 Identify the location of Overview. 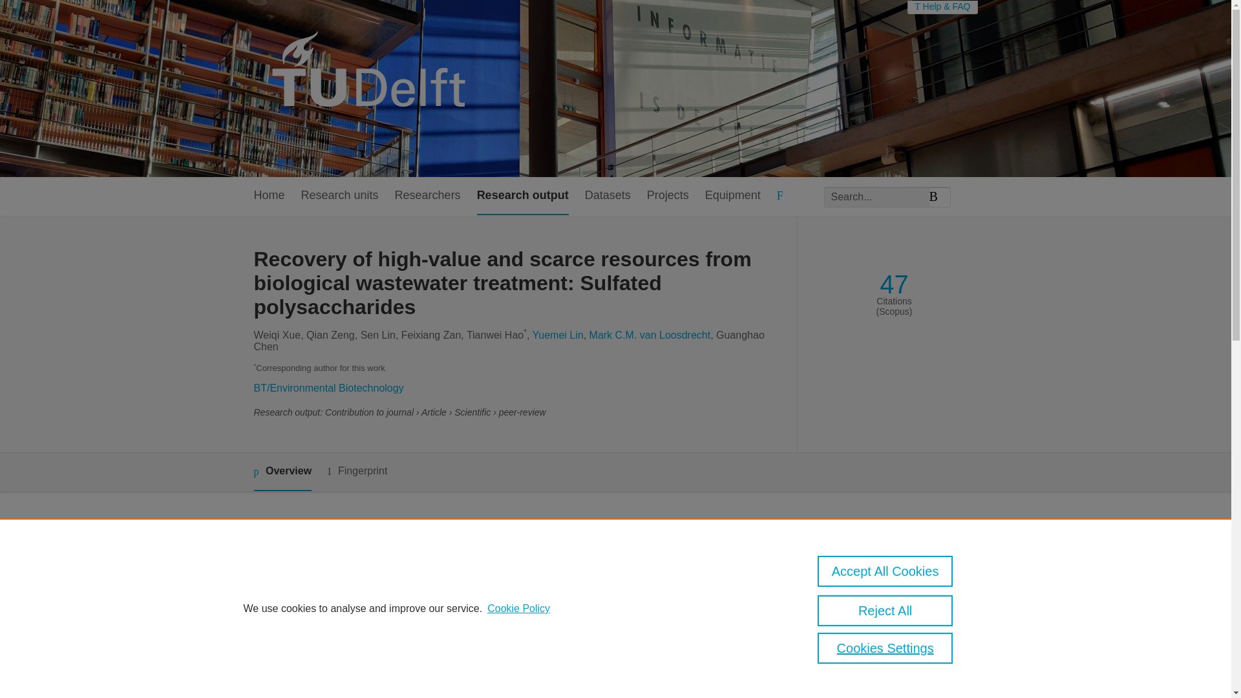
(282, 472).